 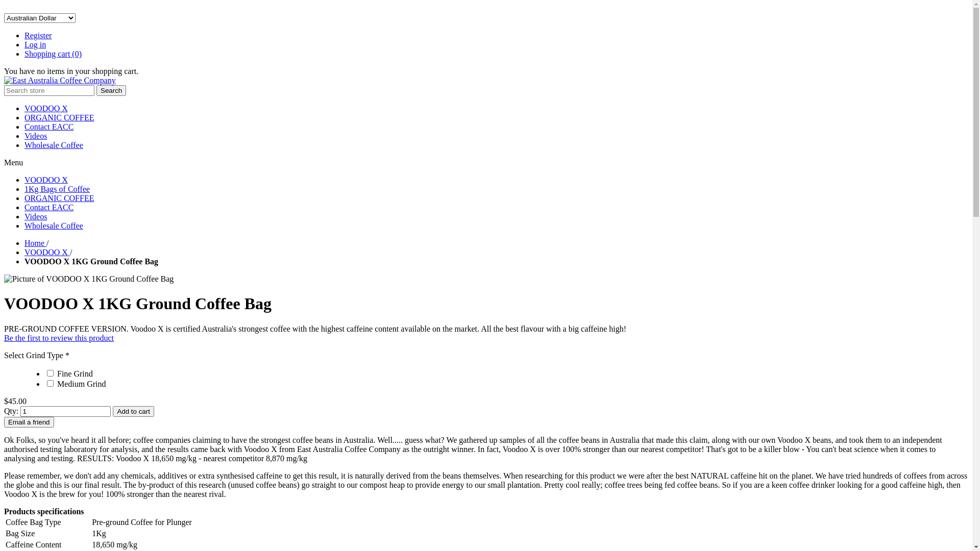 I want to click on Videos, so click(x=36, y=216).